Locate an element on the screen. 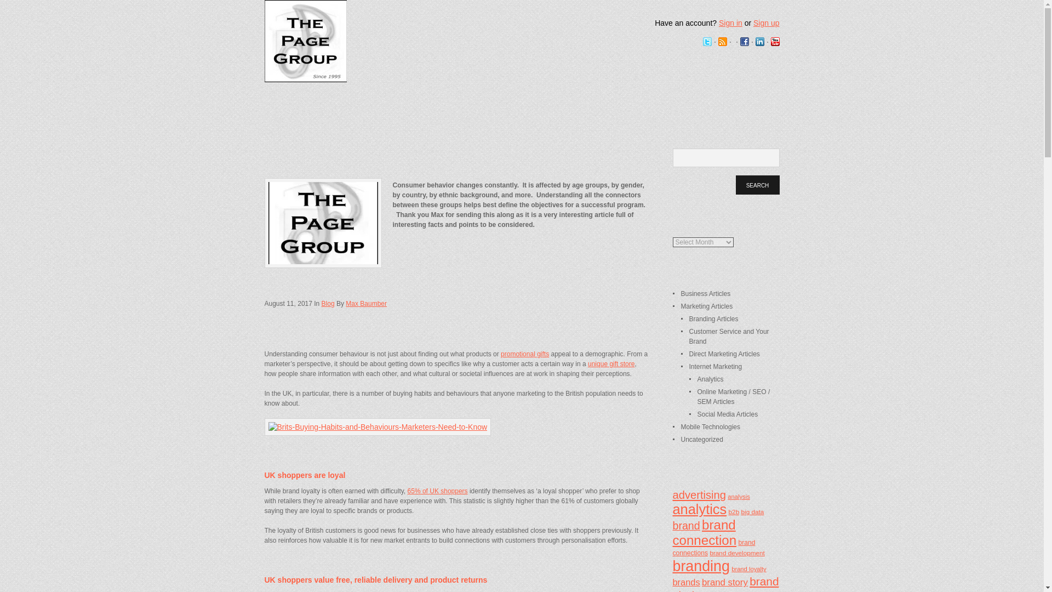  Sign in is located at coordinates (730, 22).